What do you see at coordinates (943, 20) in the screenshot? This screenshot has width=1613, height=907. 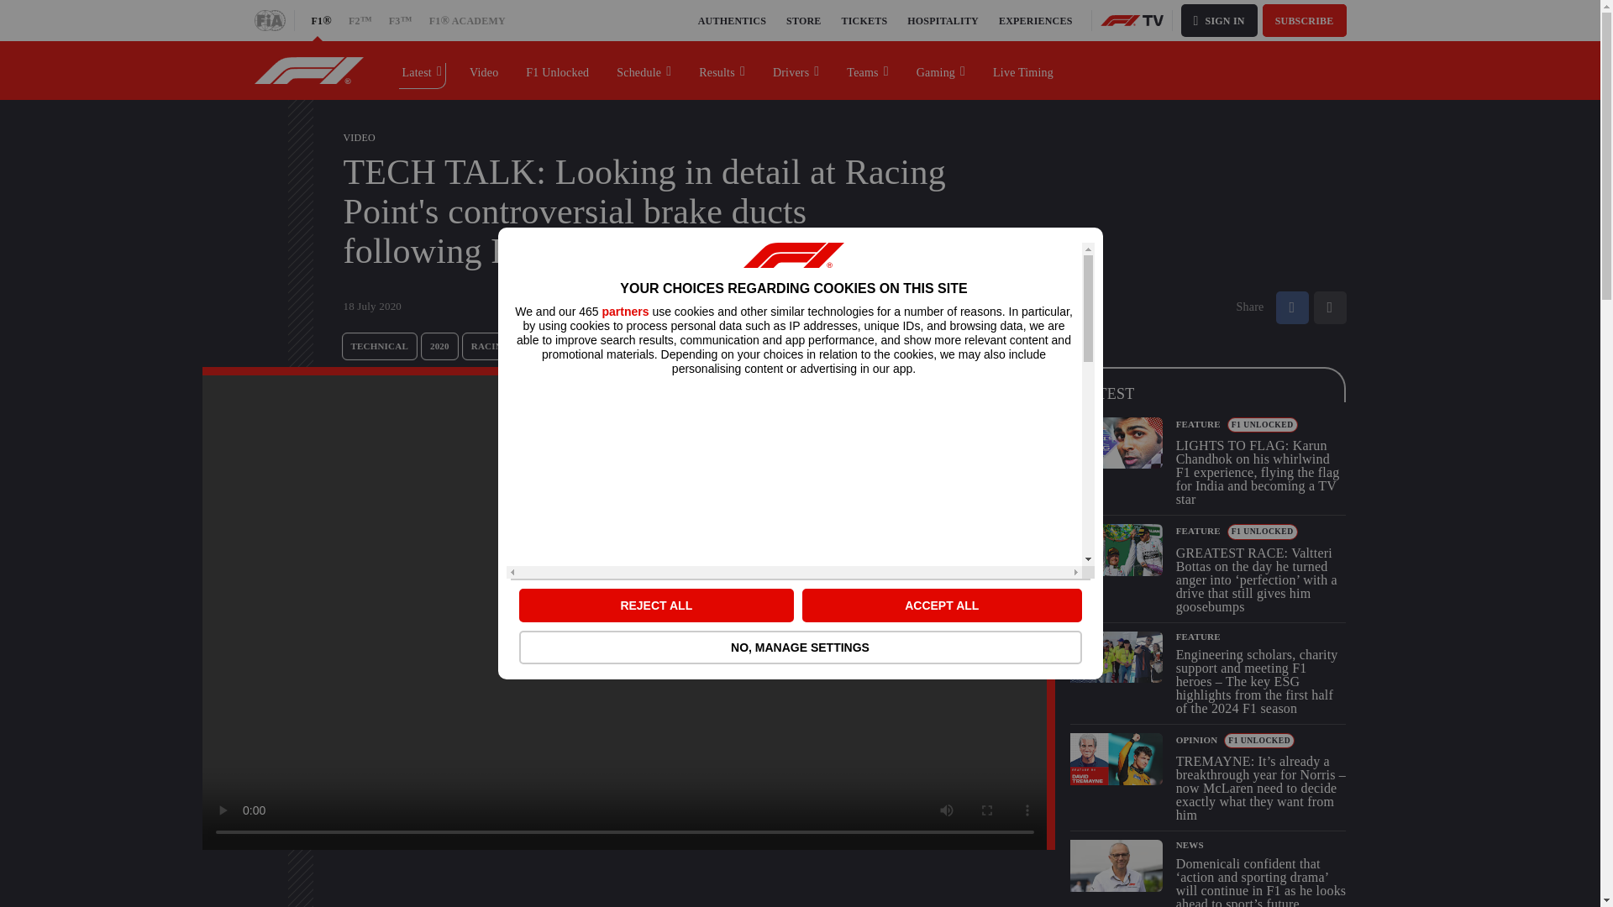 I see `HOSPITALITY` at bounding box center [943, 20].